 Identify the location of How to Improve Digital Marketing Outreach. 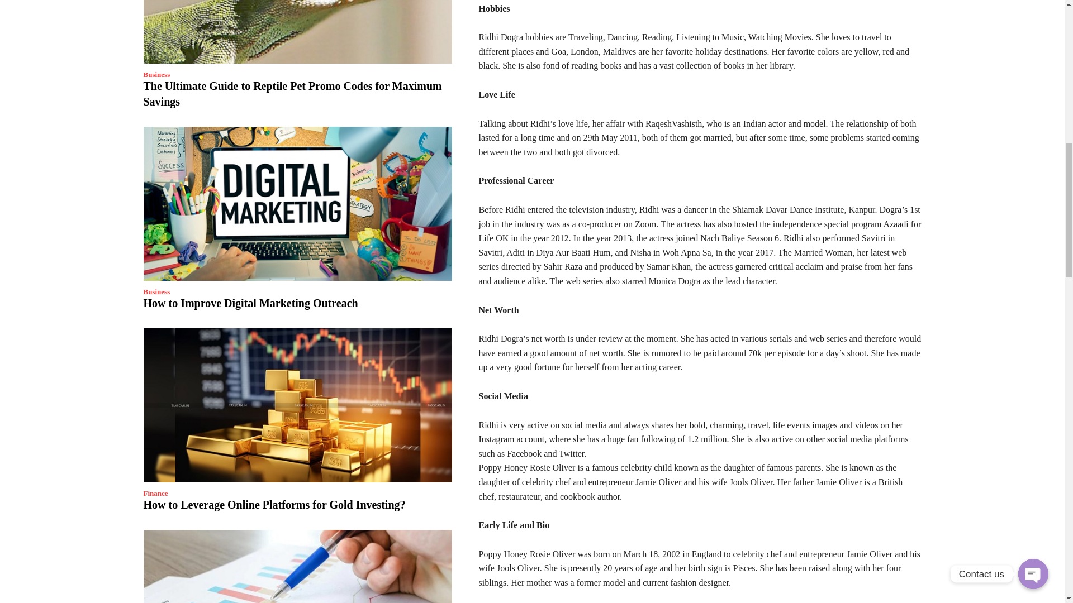
(250, 303).